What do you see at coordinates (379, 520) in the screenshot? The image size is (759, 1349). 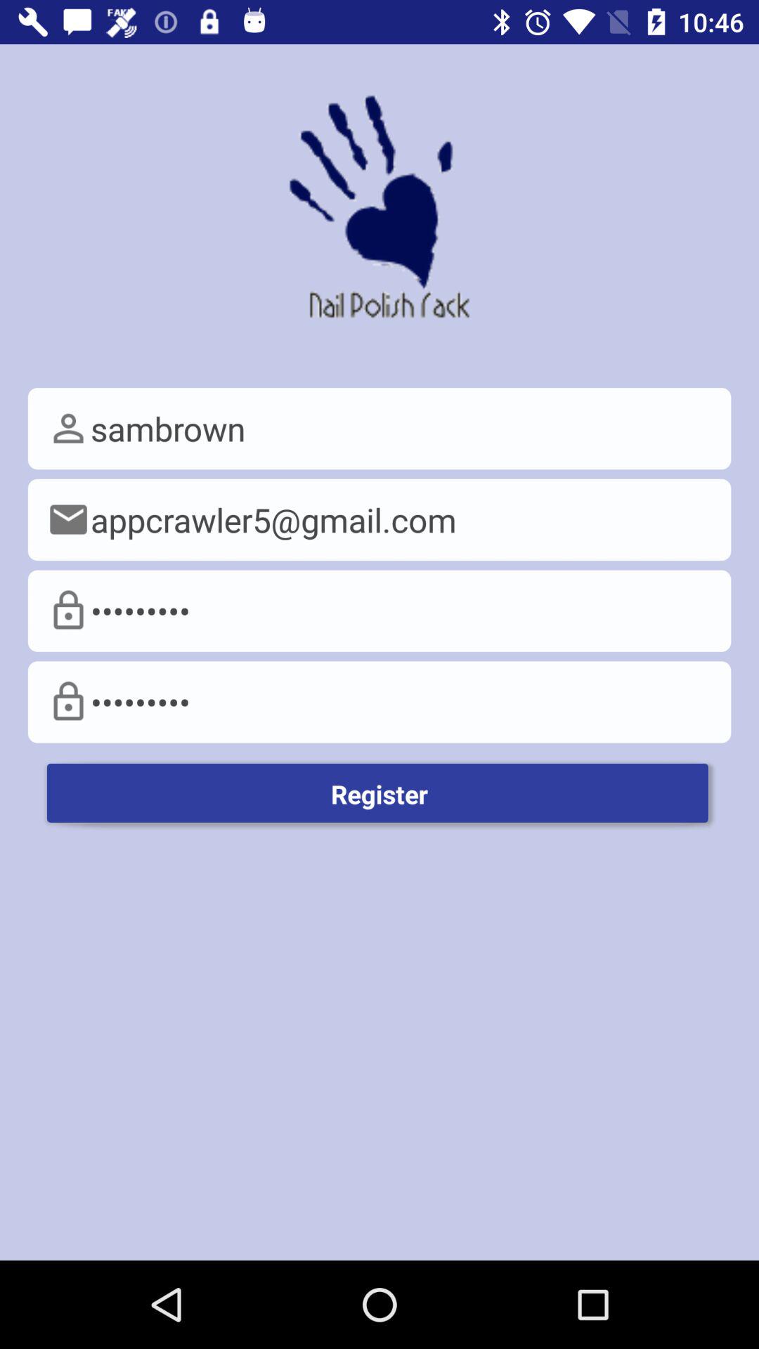 I see `tap item below sambrown` at bounding box center [379, 520].